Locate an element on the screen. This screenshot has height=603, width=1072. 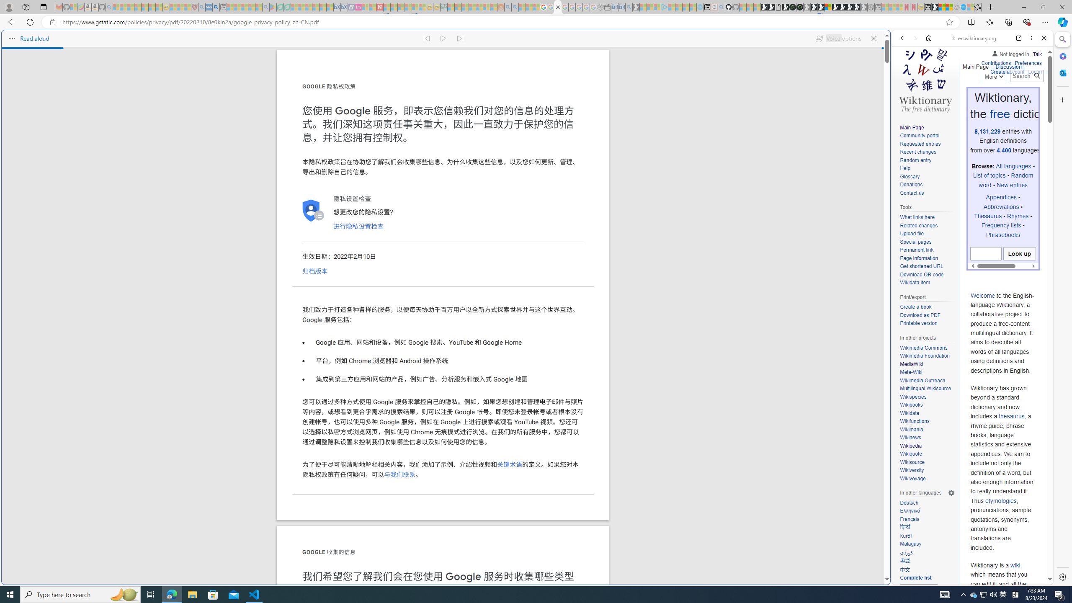
Main Page is located at coordinates (911, 127).